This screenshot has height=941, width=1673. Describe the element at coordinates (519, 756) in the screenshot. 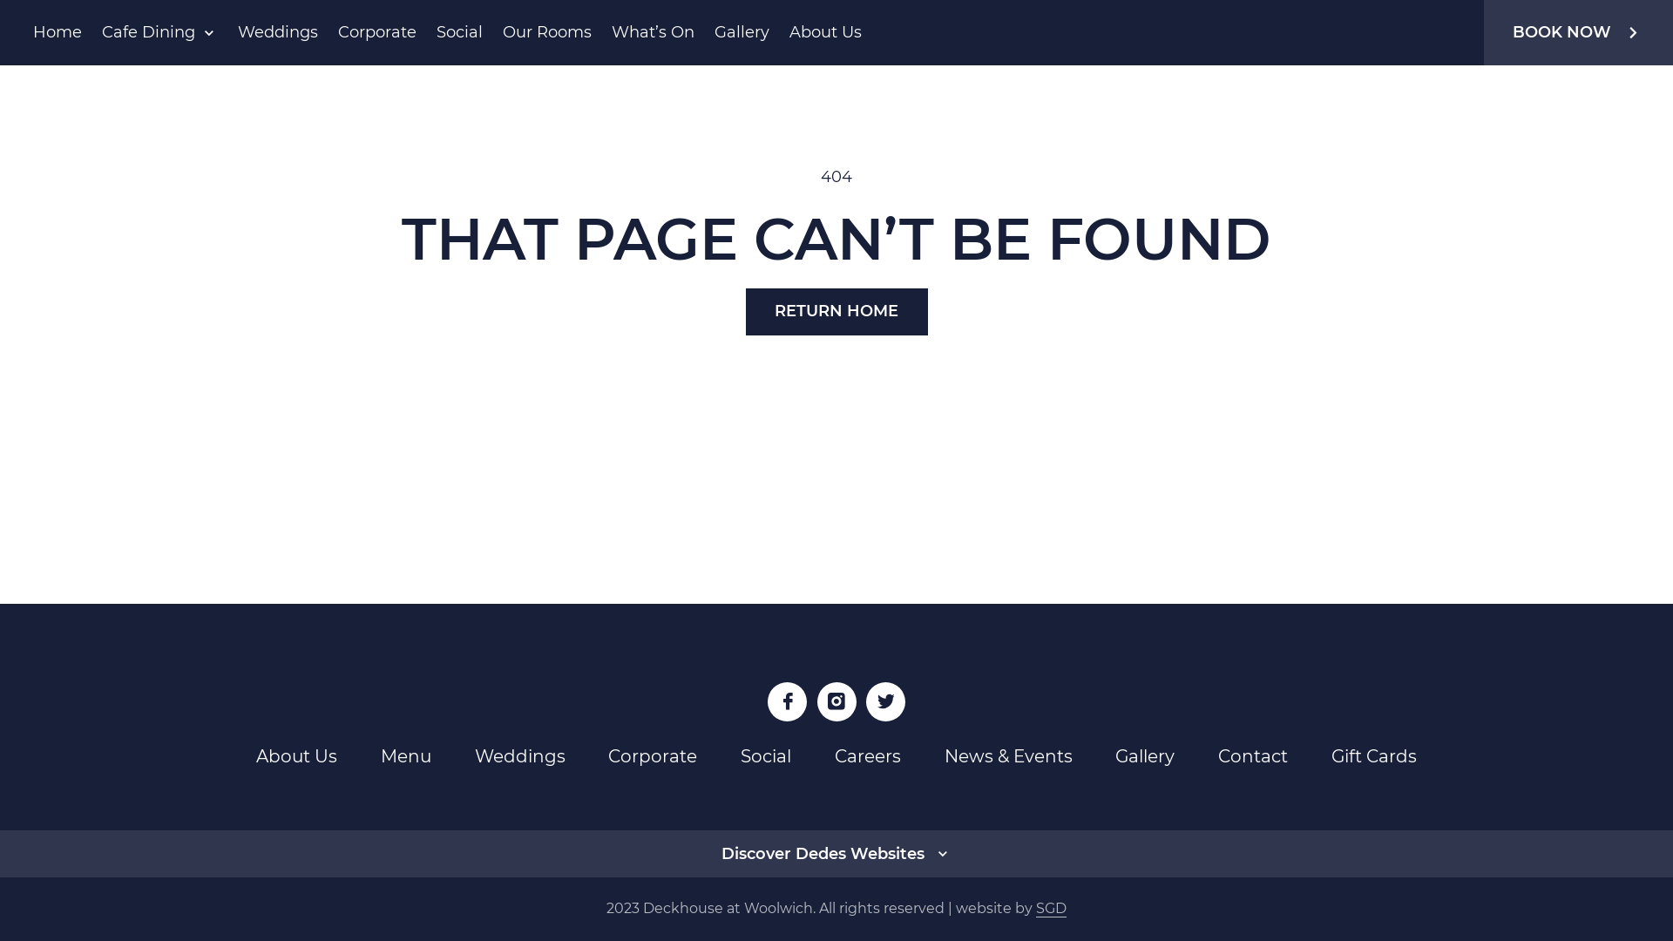

I see `Weddings` at that location.